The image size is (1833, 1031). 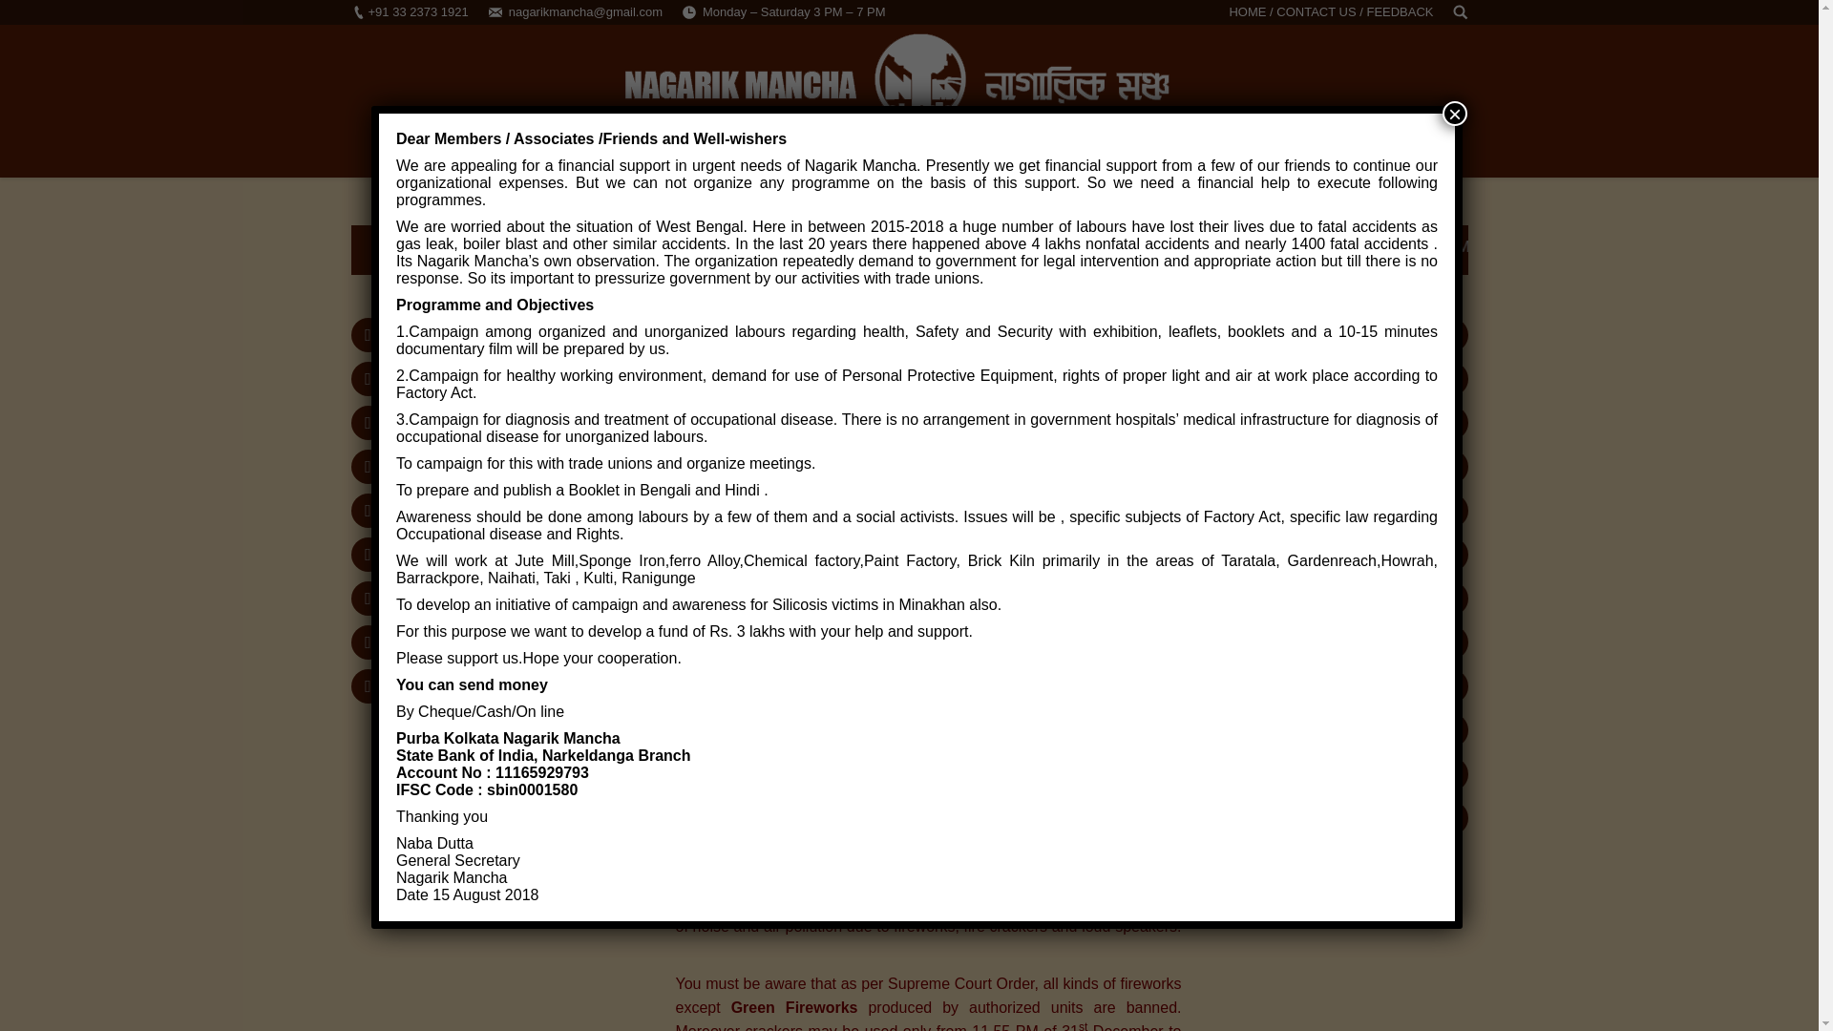 I want to click on Our Present Team, so click(x=456, y=642).